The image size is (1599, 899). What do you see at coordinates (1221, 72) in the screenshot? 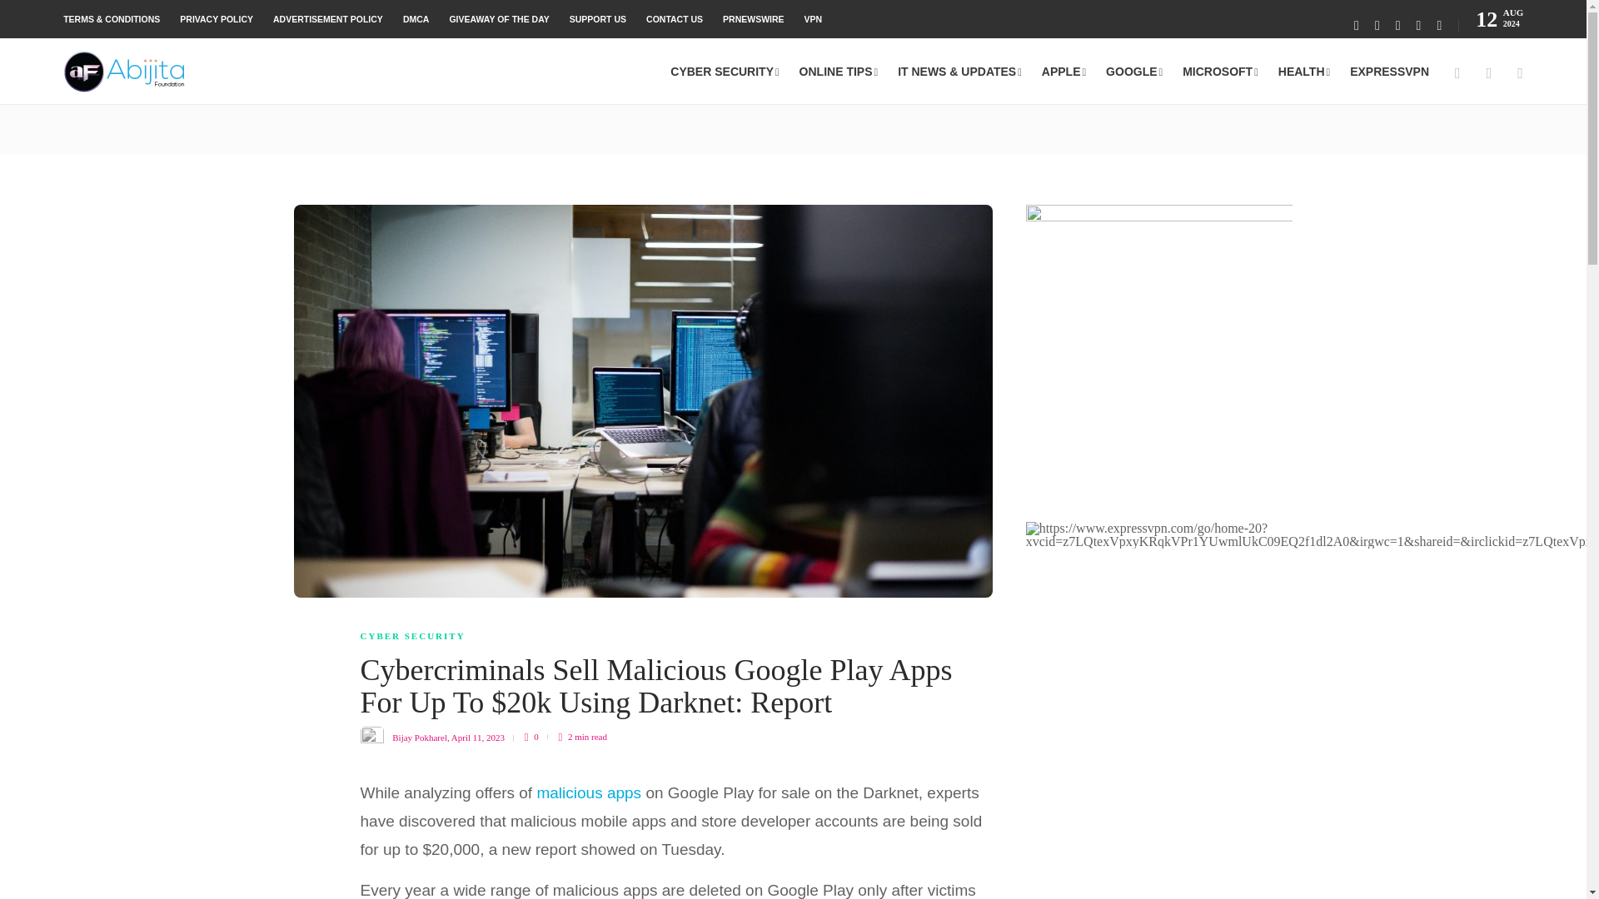
I see `MICROSOFT` at bounding box center [1221, 72].